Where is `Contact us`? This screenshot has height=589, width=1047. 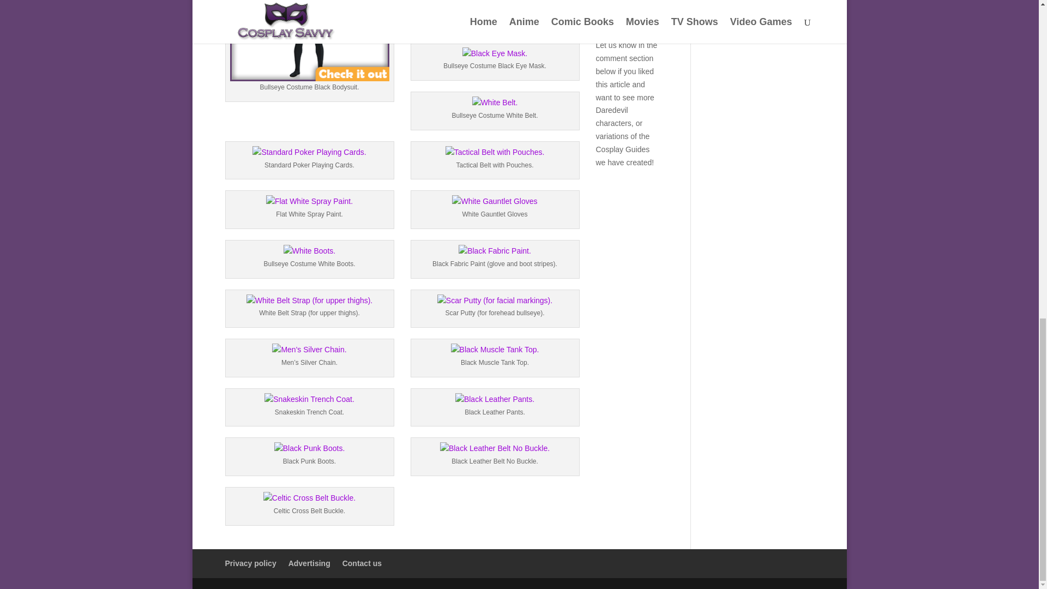
Contact us is located at coordinates (362, 563).